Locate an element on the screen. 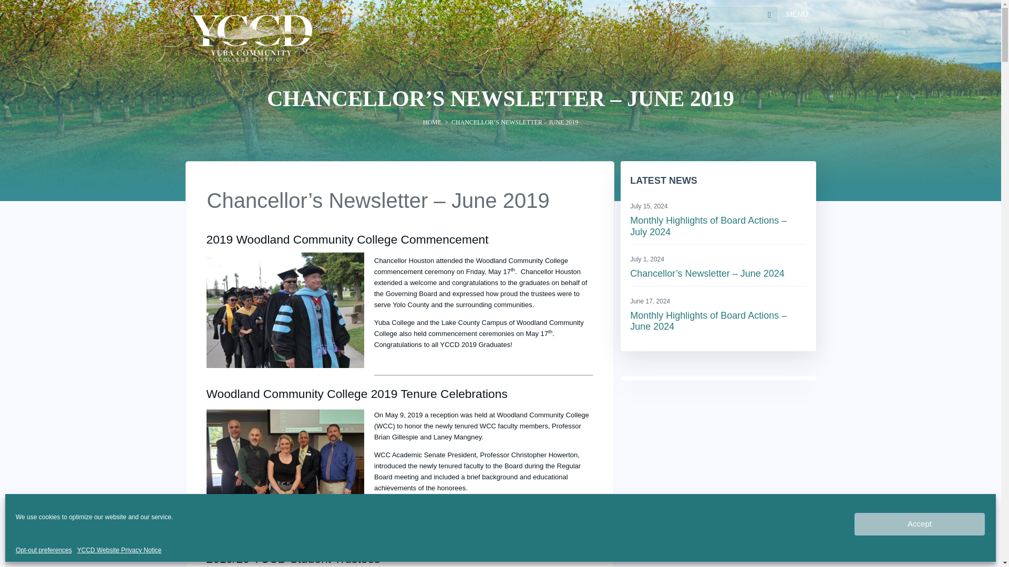 This screenshot has height=567, width=1009. Opt-out preferences is located at coordinates (44, 550).